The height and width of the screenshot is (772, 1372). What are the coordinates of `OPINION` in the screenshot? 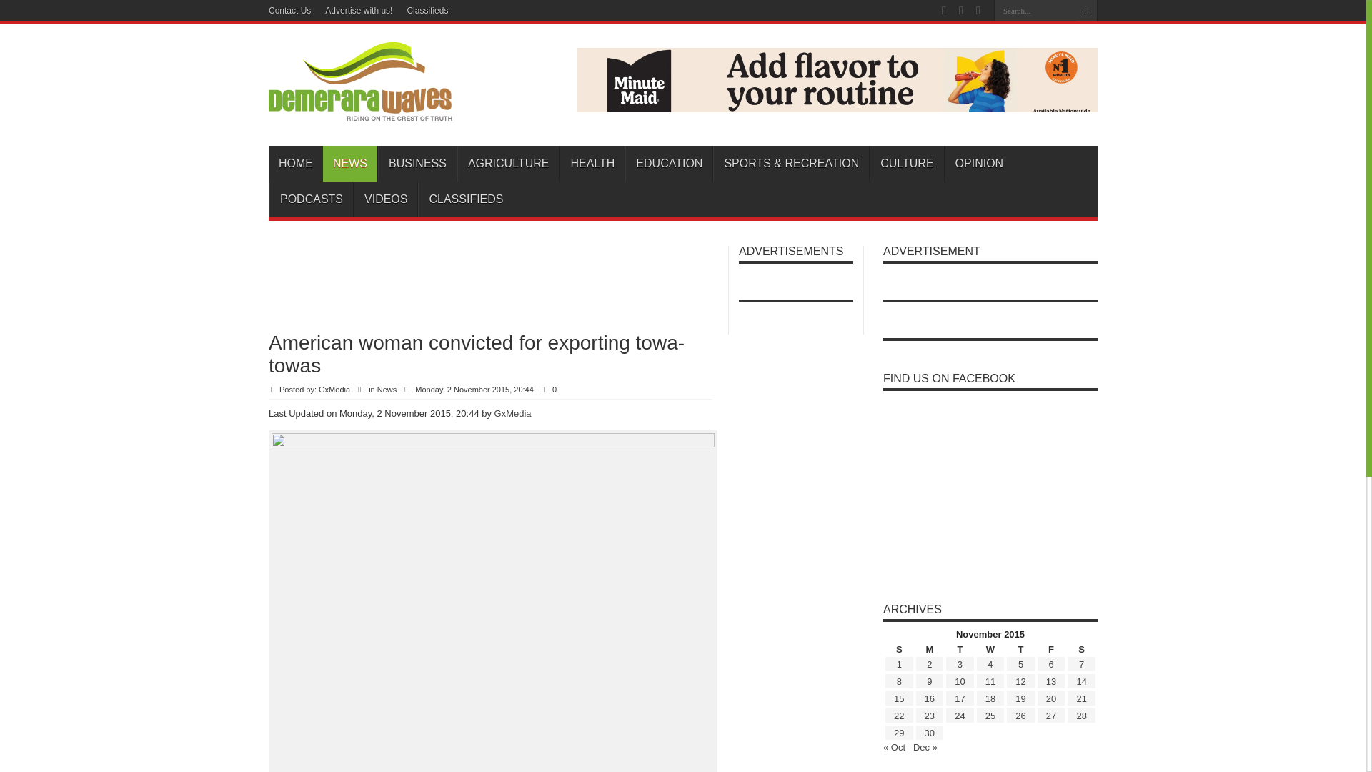 It's located at (979, 163).